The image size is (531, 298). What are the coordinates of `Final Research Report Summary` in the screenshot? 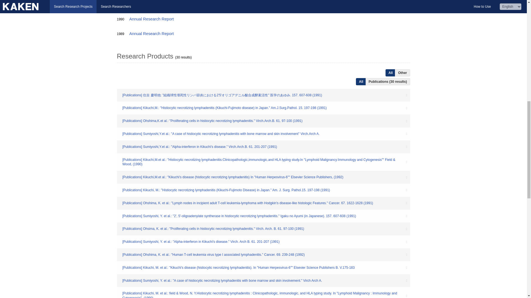 It's located at (216, 4).